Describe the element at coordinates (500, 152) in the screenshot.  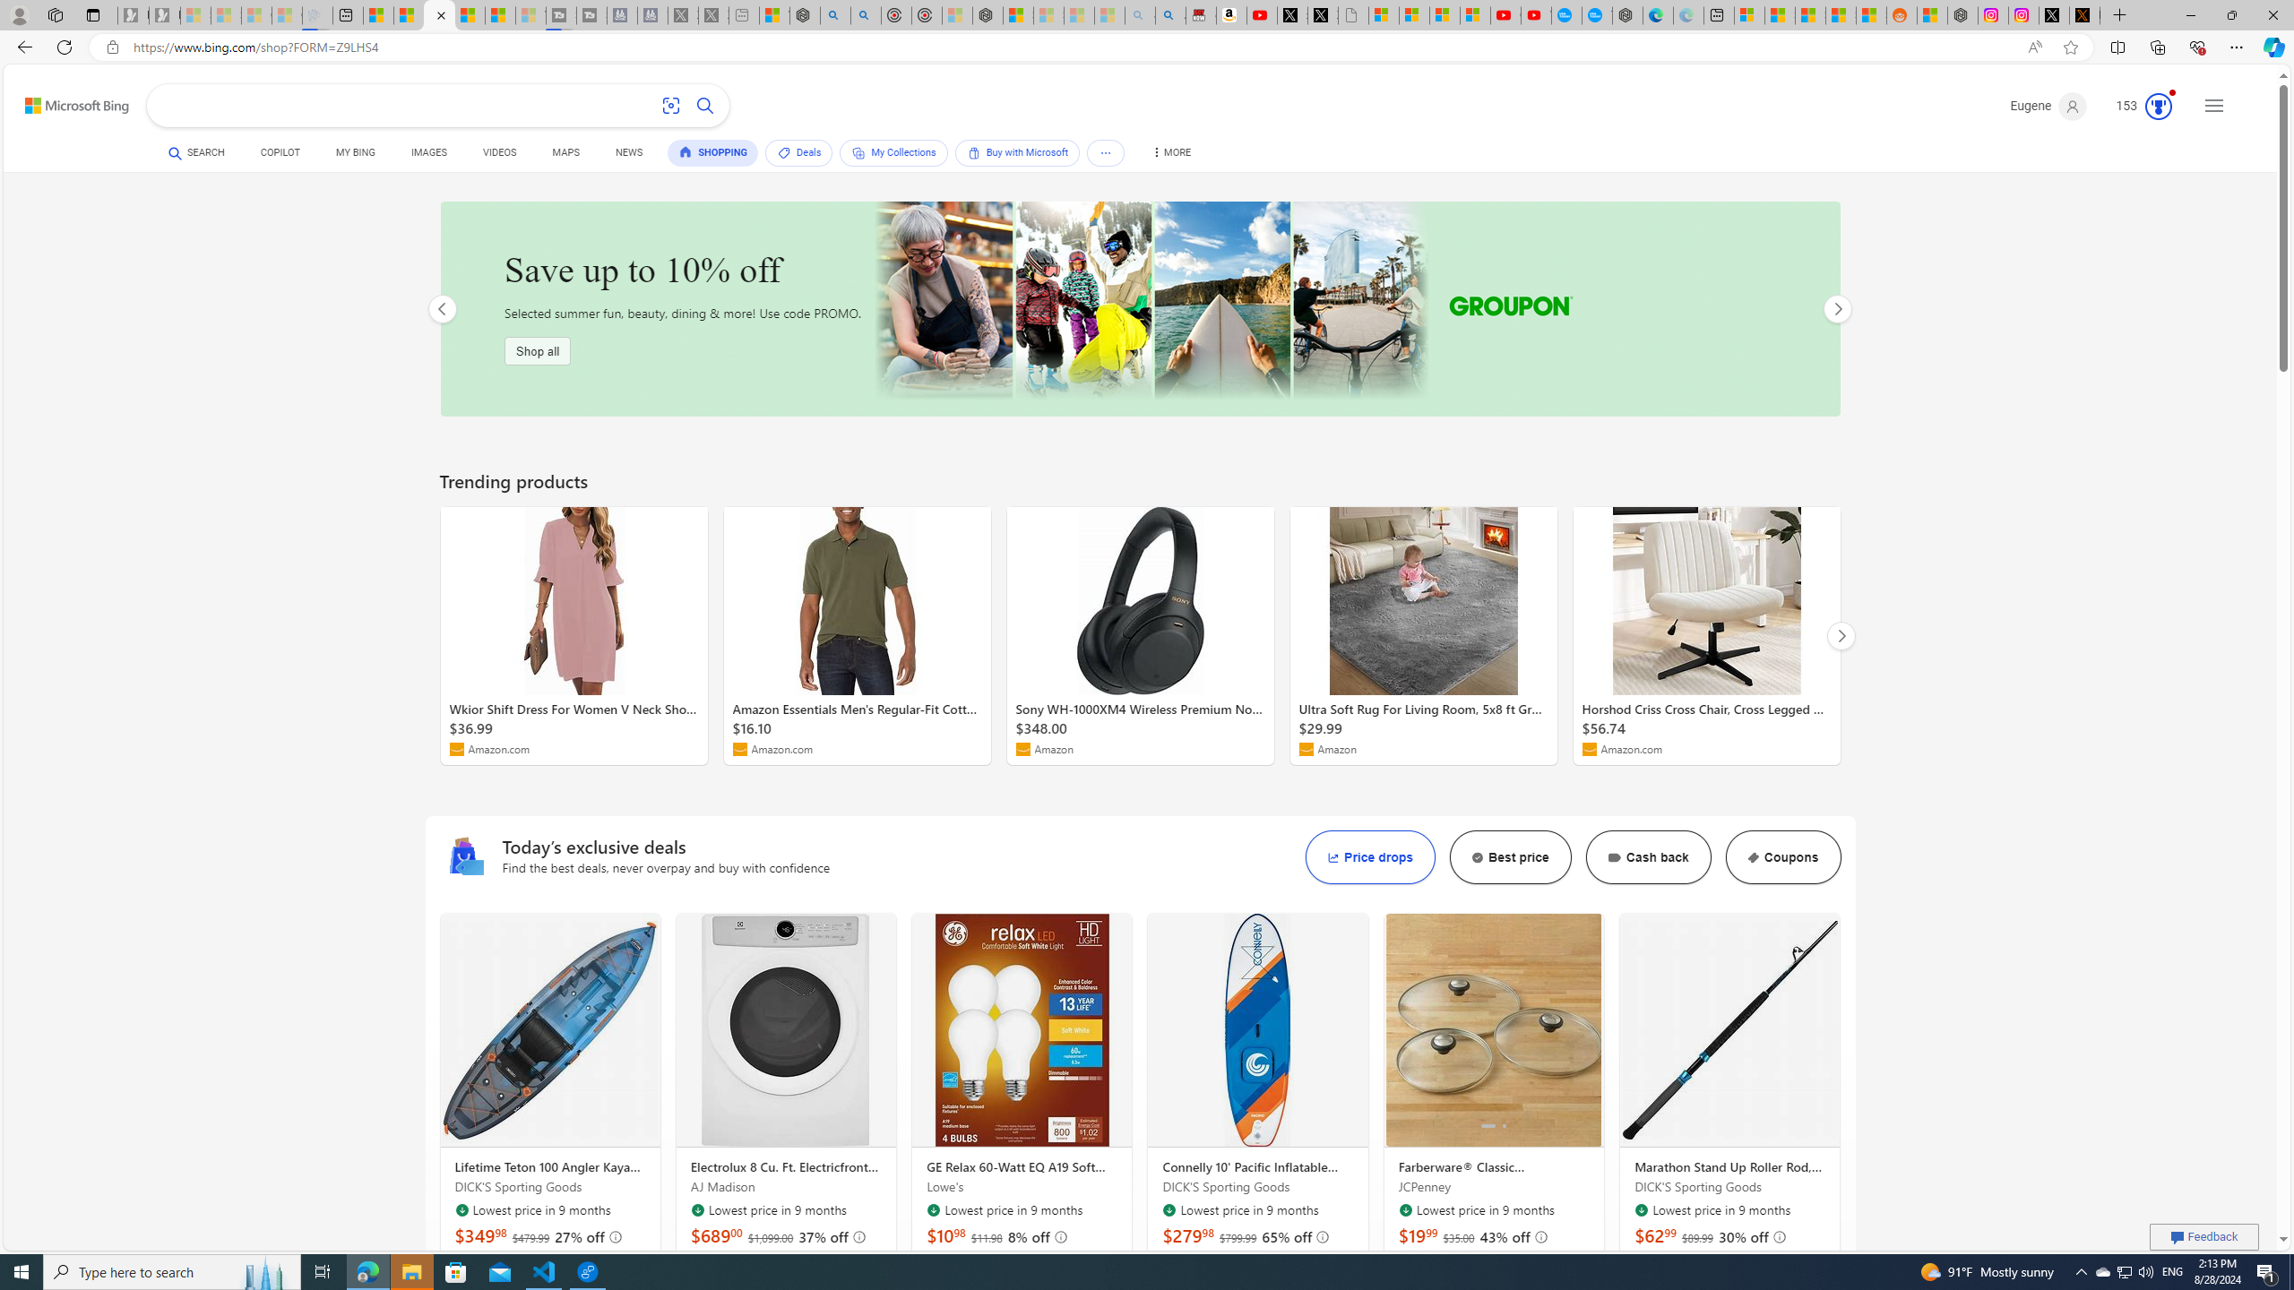
I see `VIDEOS` at that location.